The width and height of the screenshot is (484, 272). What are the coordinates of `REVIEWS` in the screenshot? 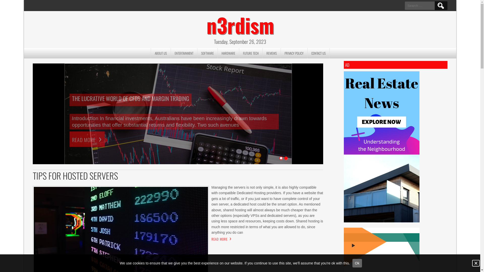 It's located at (272, 53).